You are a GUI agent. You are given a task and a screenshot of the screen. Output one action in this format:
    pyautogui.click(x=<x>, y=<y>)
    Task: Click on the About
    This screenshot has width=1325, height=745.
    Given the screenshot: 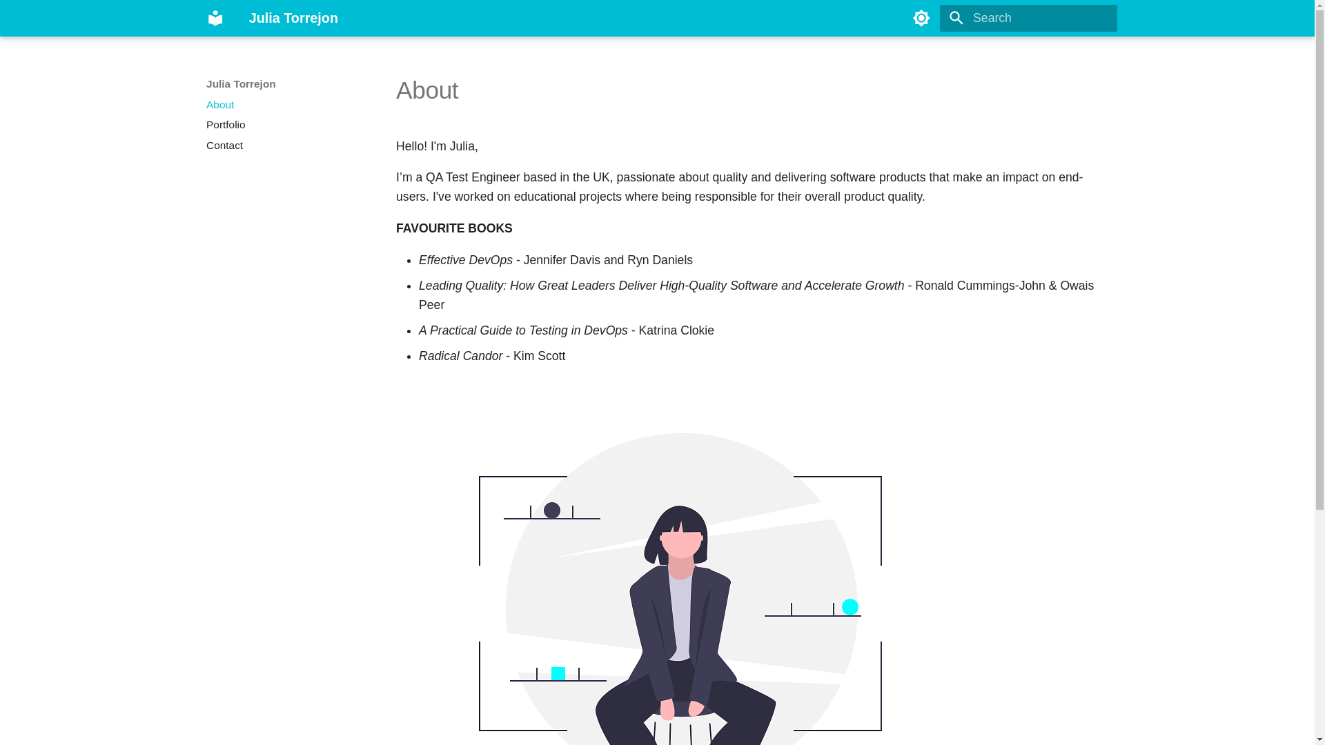 What is the action you would take?
    pyautogui.click(x=284, y=105)
    